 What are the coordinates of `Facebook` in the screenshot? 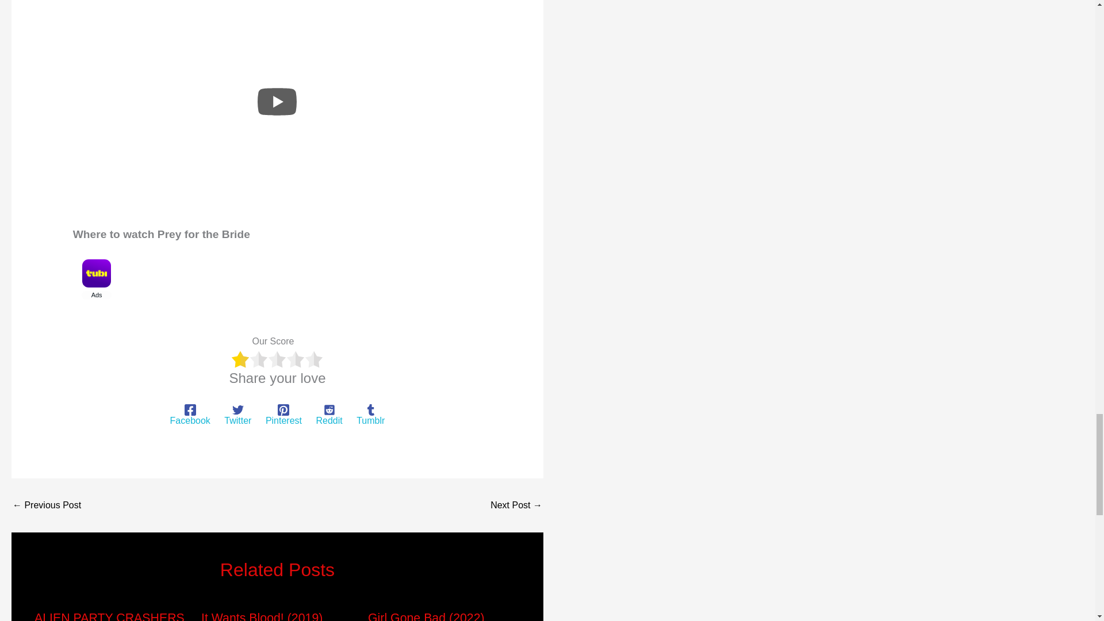 It's located at (190, 415).